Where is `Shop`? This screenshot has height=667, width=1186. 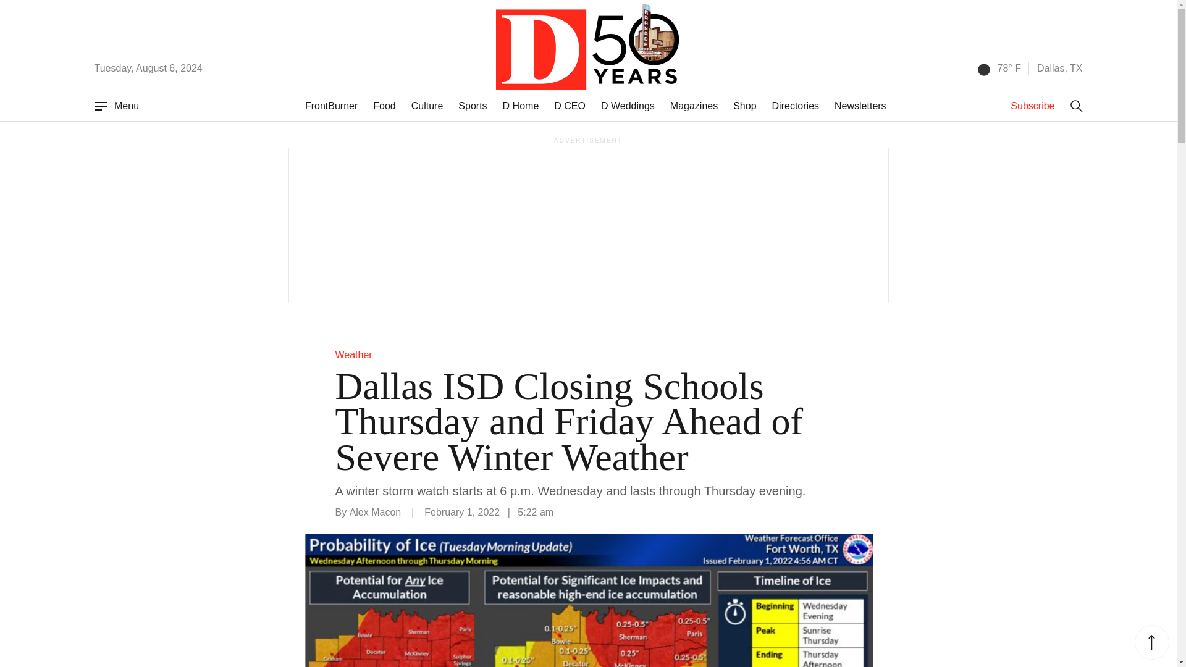 Shop is located at coordinates (744, 106).